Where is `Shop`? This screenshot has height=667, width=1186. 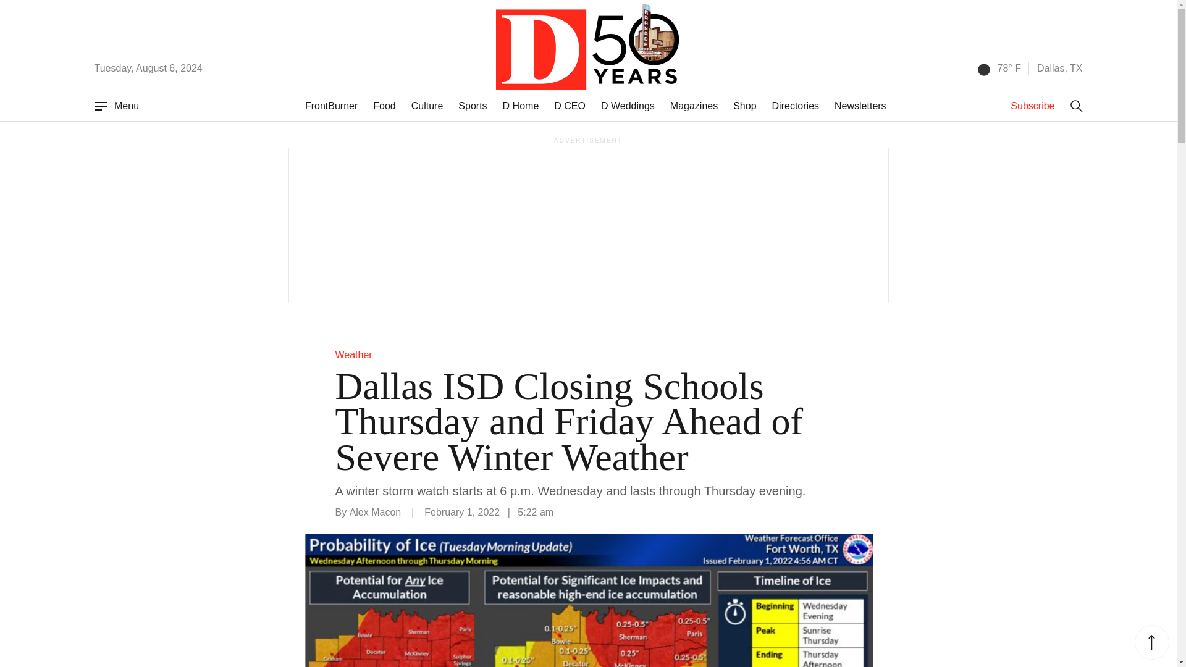 Shop is located at coordinates (744, 106).